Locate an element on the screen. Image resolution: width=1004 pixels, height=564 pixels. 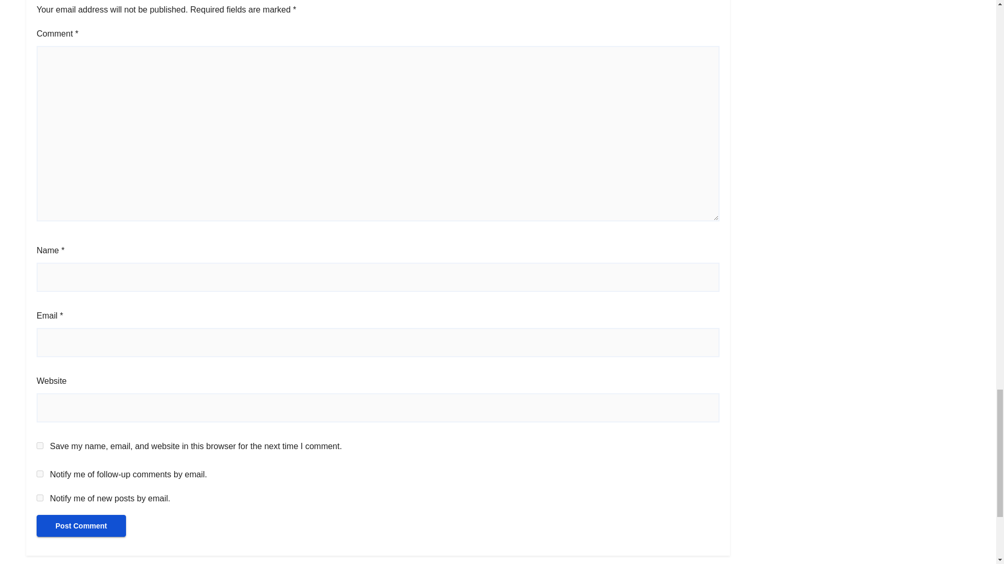
Post Comment is located at coordinates (81, 526).